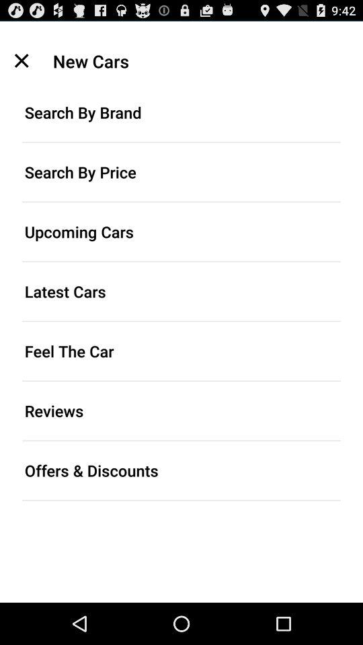  What do you see at coordinates (22, 60) in the screenshot?
I see `turn off icon next to new cars` at bounding box center [22, 60].